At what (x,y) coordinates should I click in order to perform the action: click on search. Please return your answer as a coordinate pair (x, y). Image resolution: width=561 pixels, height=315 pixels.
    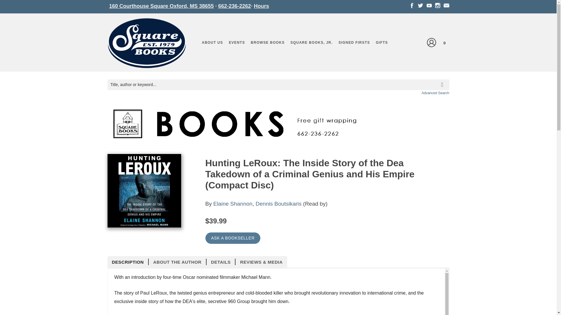
    Looking at the image, I should click on (443, 80).